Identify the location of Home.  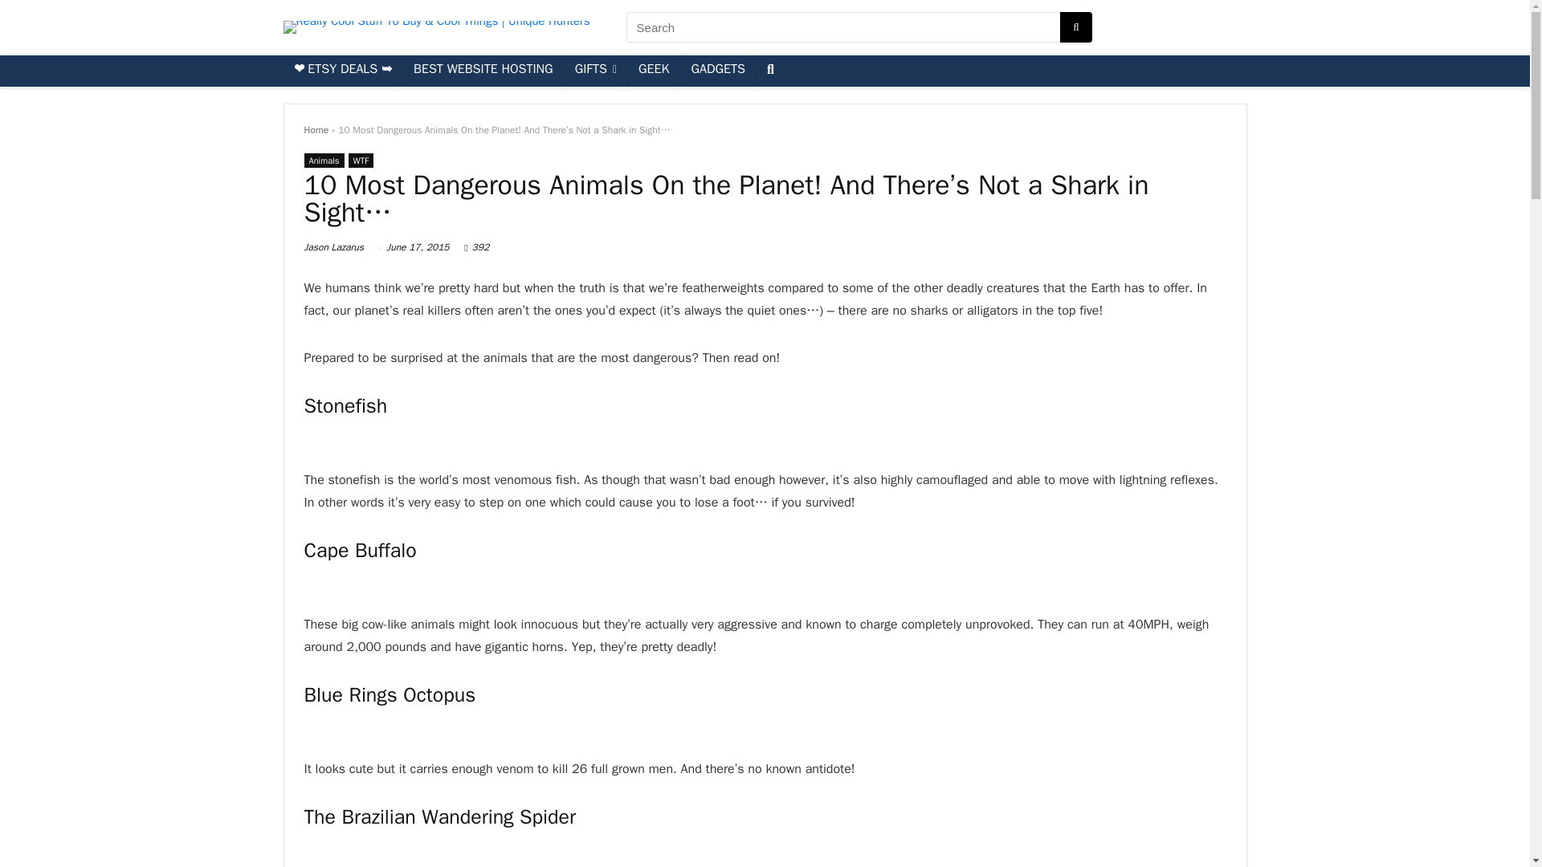
(316, 130).